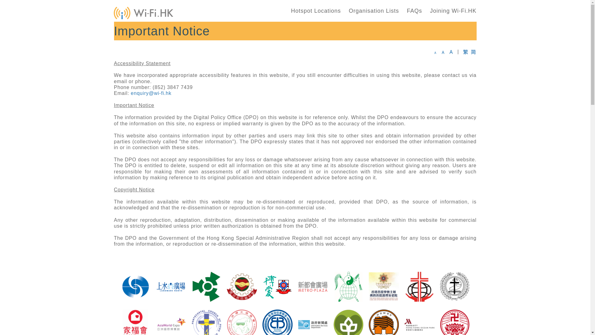 The image size is (595, 335). I want to click on Ching Chung Taoist Association of Hong Kong Limited, so click(348, 287).